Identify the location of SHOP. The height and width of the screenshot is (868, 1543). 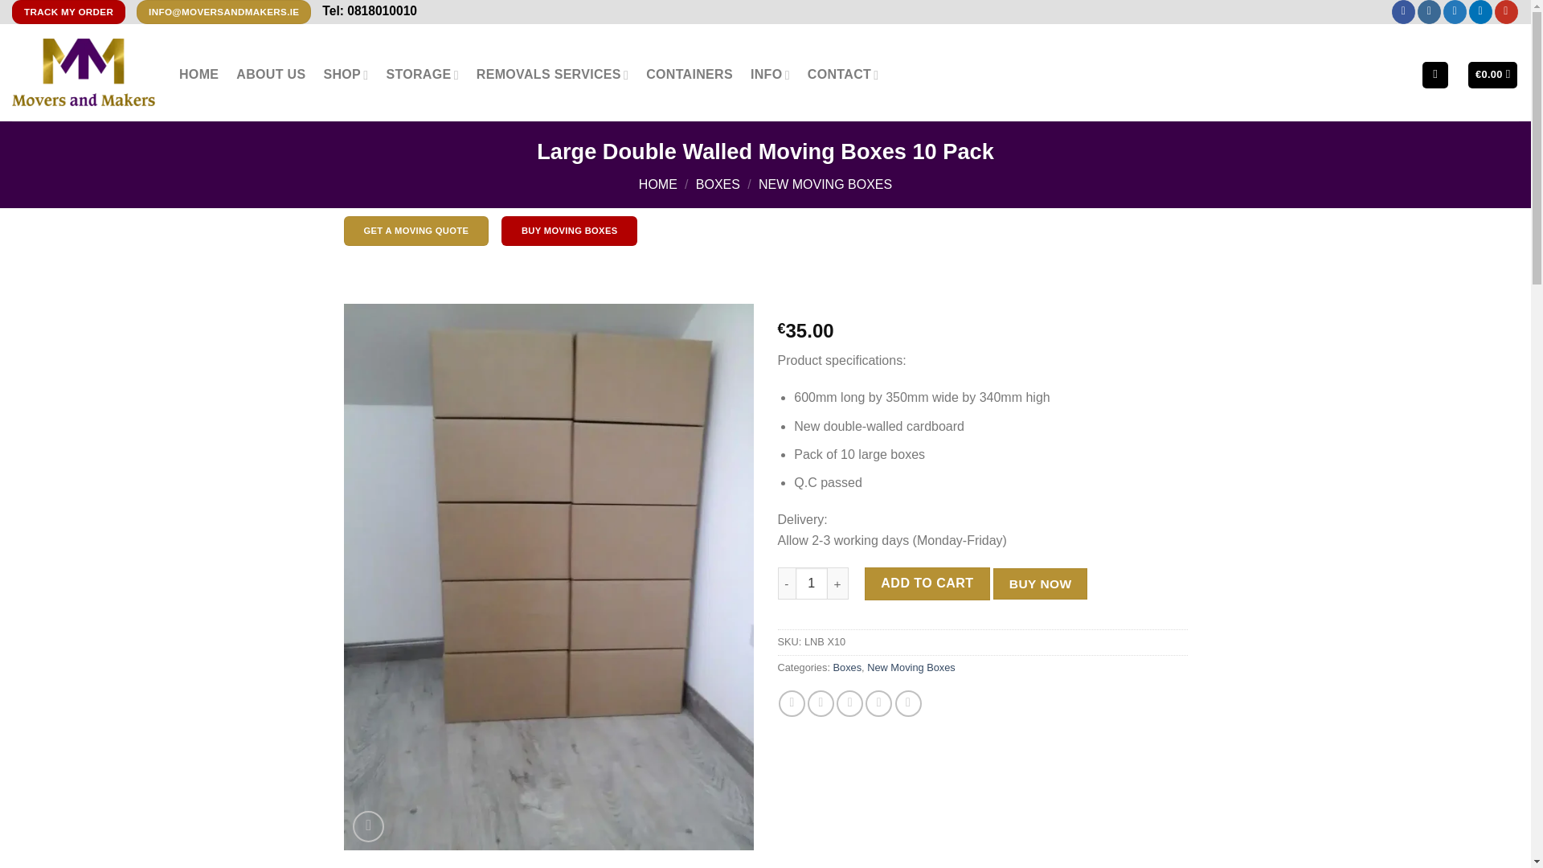
(346, 74).